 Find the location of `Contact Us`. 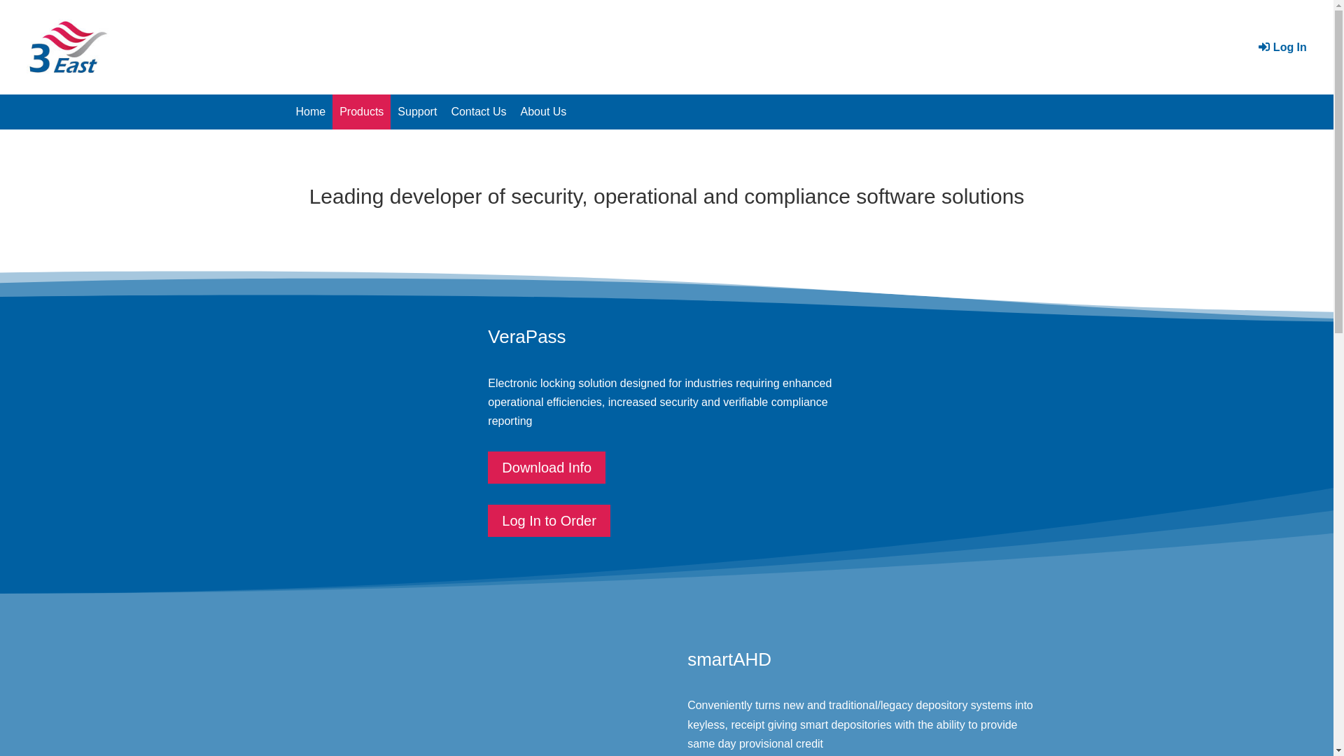

Contact Us is located at coordinates (479, 112).